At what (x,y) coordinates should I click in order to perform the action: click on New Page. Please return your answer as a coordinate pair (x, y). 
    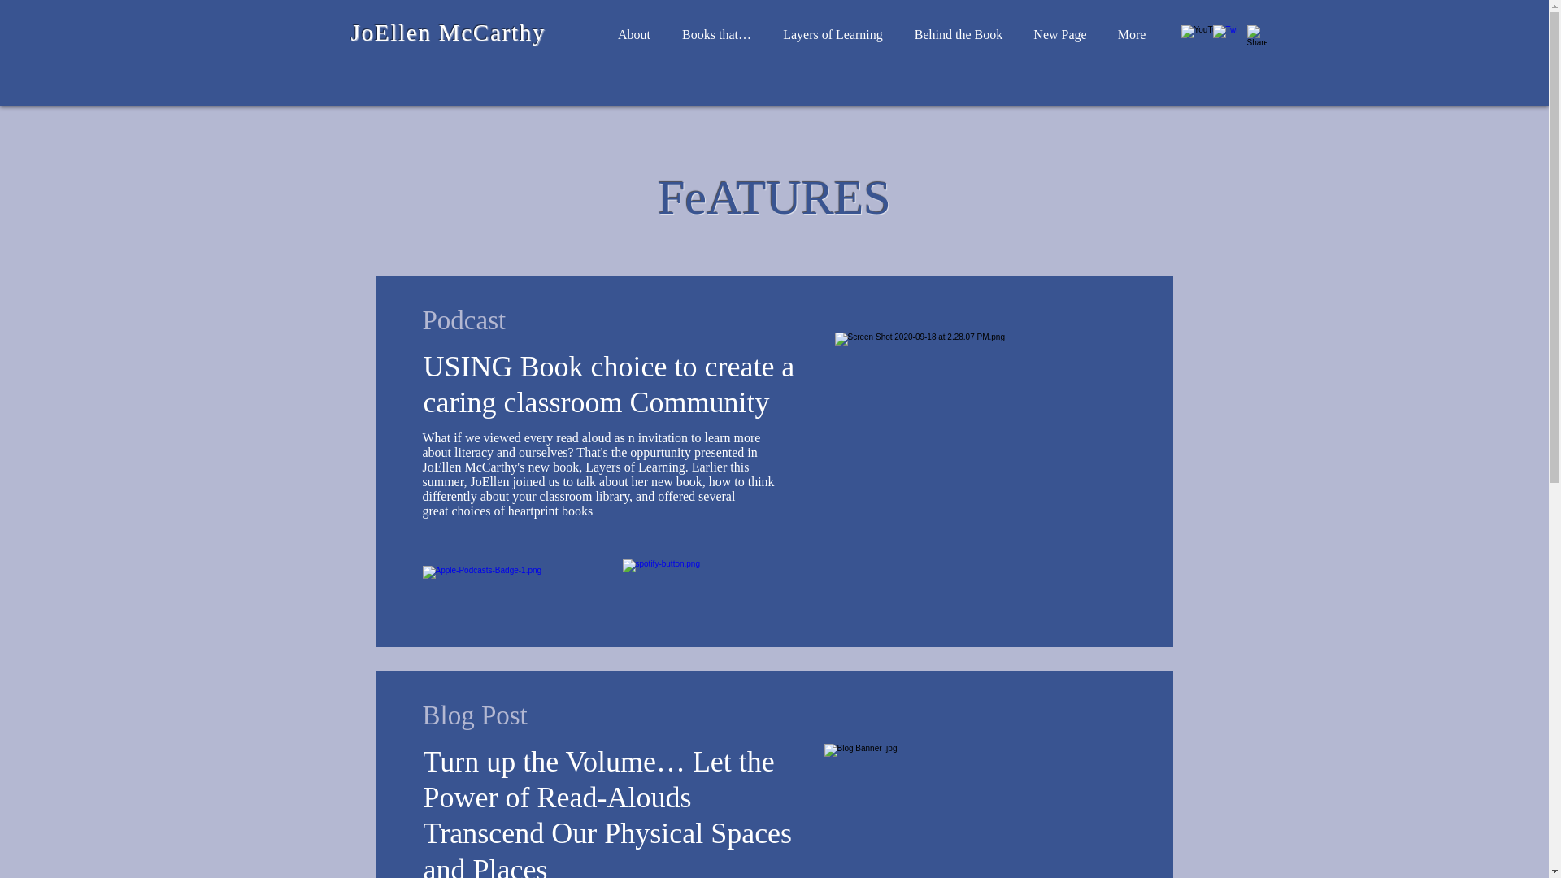
    Looking at the image, I should click on (1059, 35).